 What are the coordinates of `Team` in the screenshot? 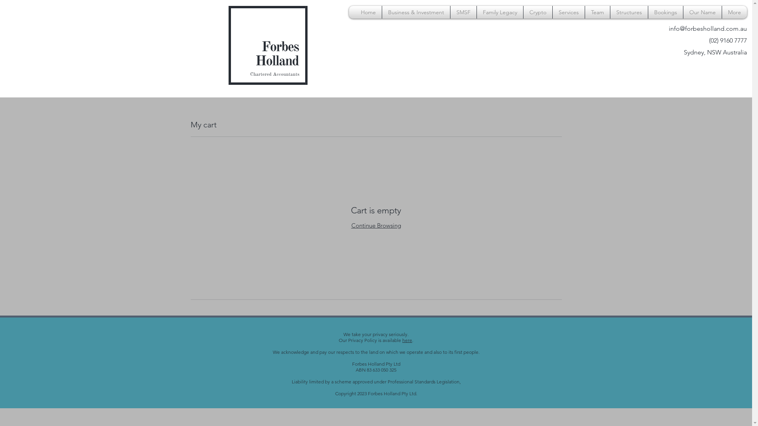 It's located at (598, 12).